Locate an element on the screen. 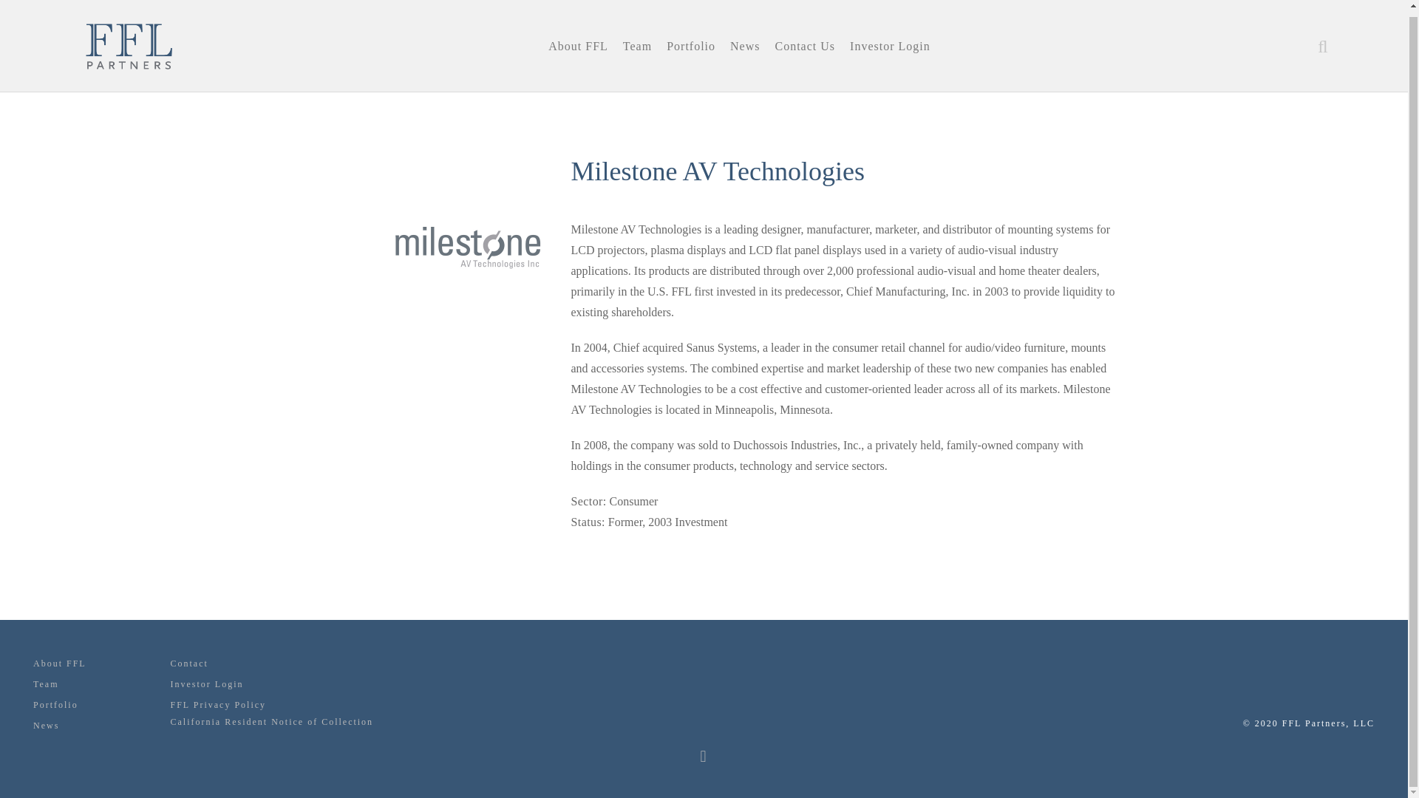 The image size is (1419, 798). About FFL is located at coordinates (59, 664).